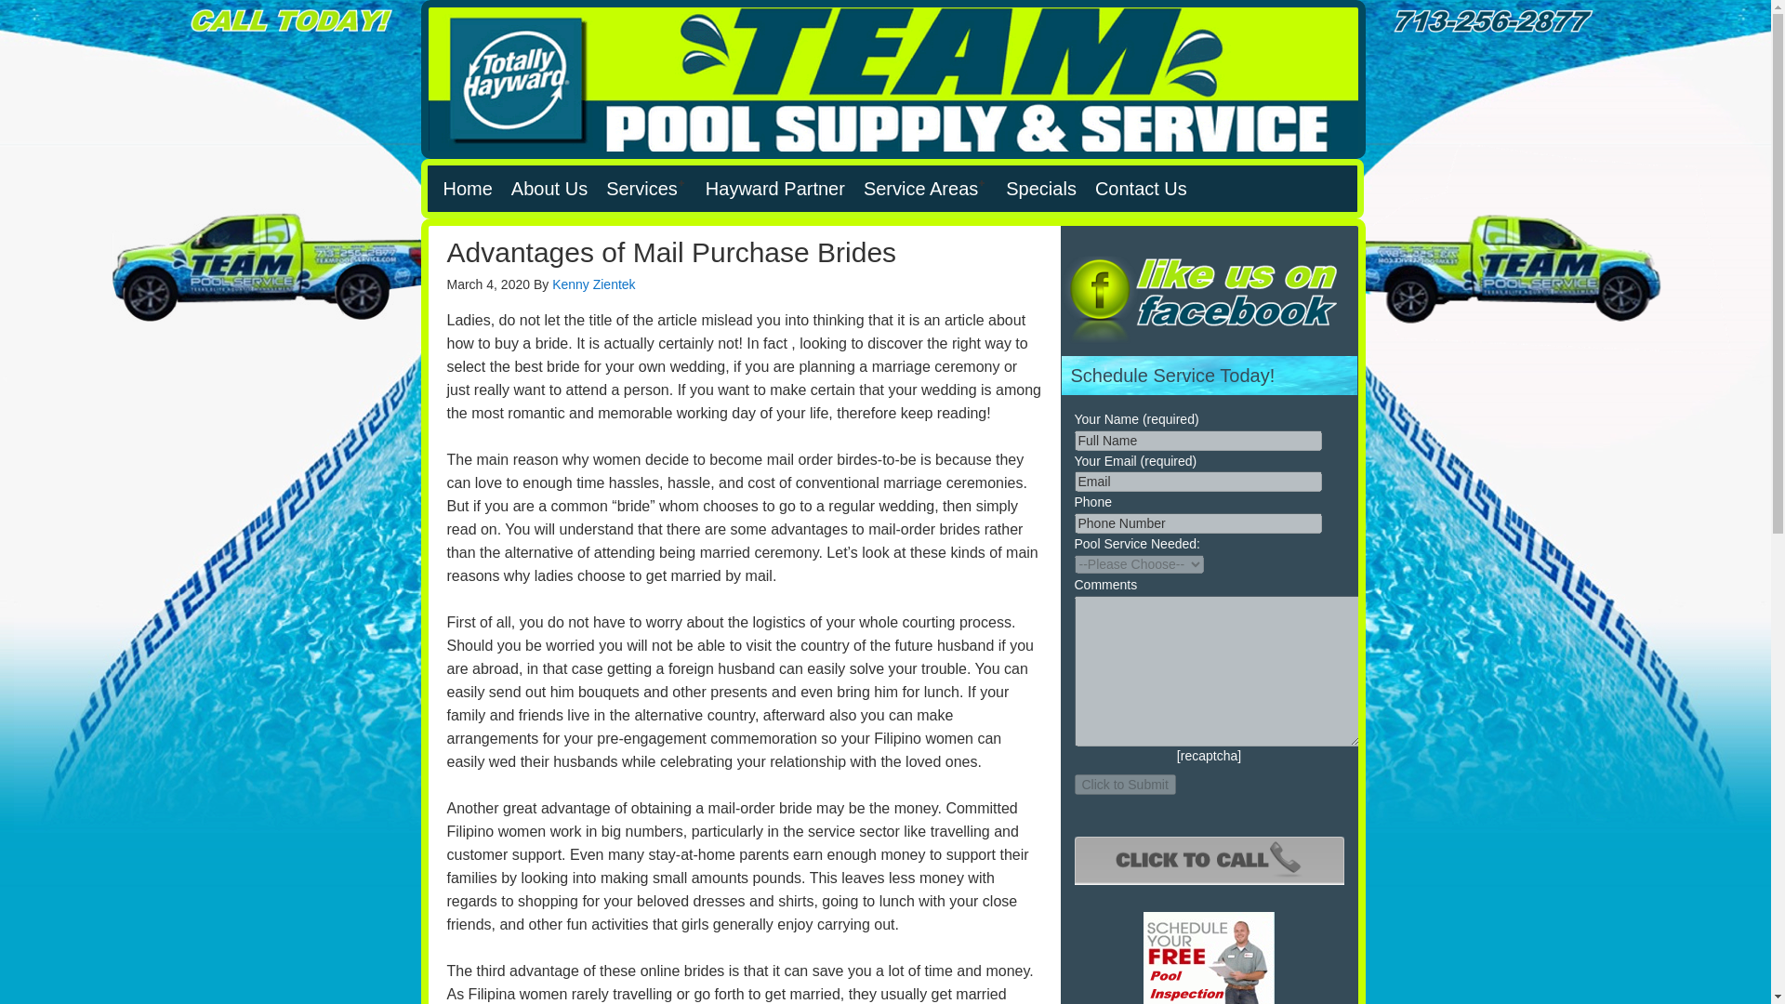  Describe the element at coordinates (925, 188) in the screenshot. I see `Service Areas` at that location.